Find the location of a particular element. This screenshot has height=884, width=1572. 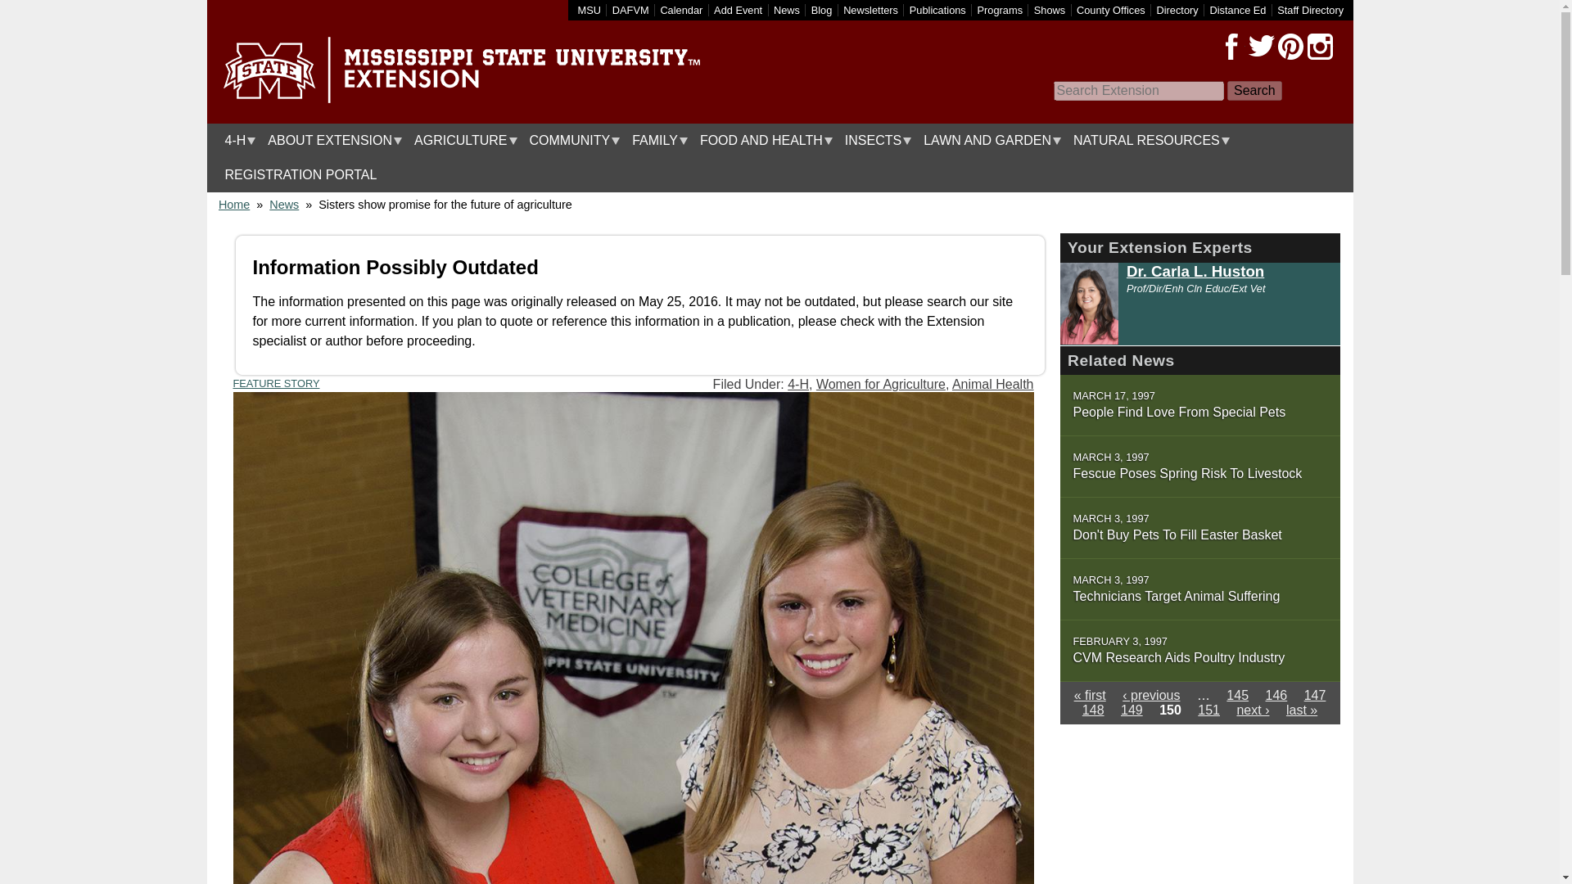

Twitter is located at coordinates (1261, 47).